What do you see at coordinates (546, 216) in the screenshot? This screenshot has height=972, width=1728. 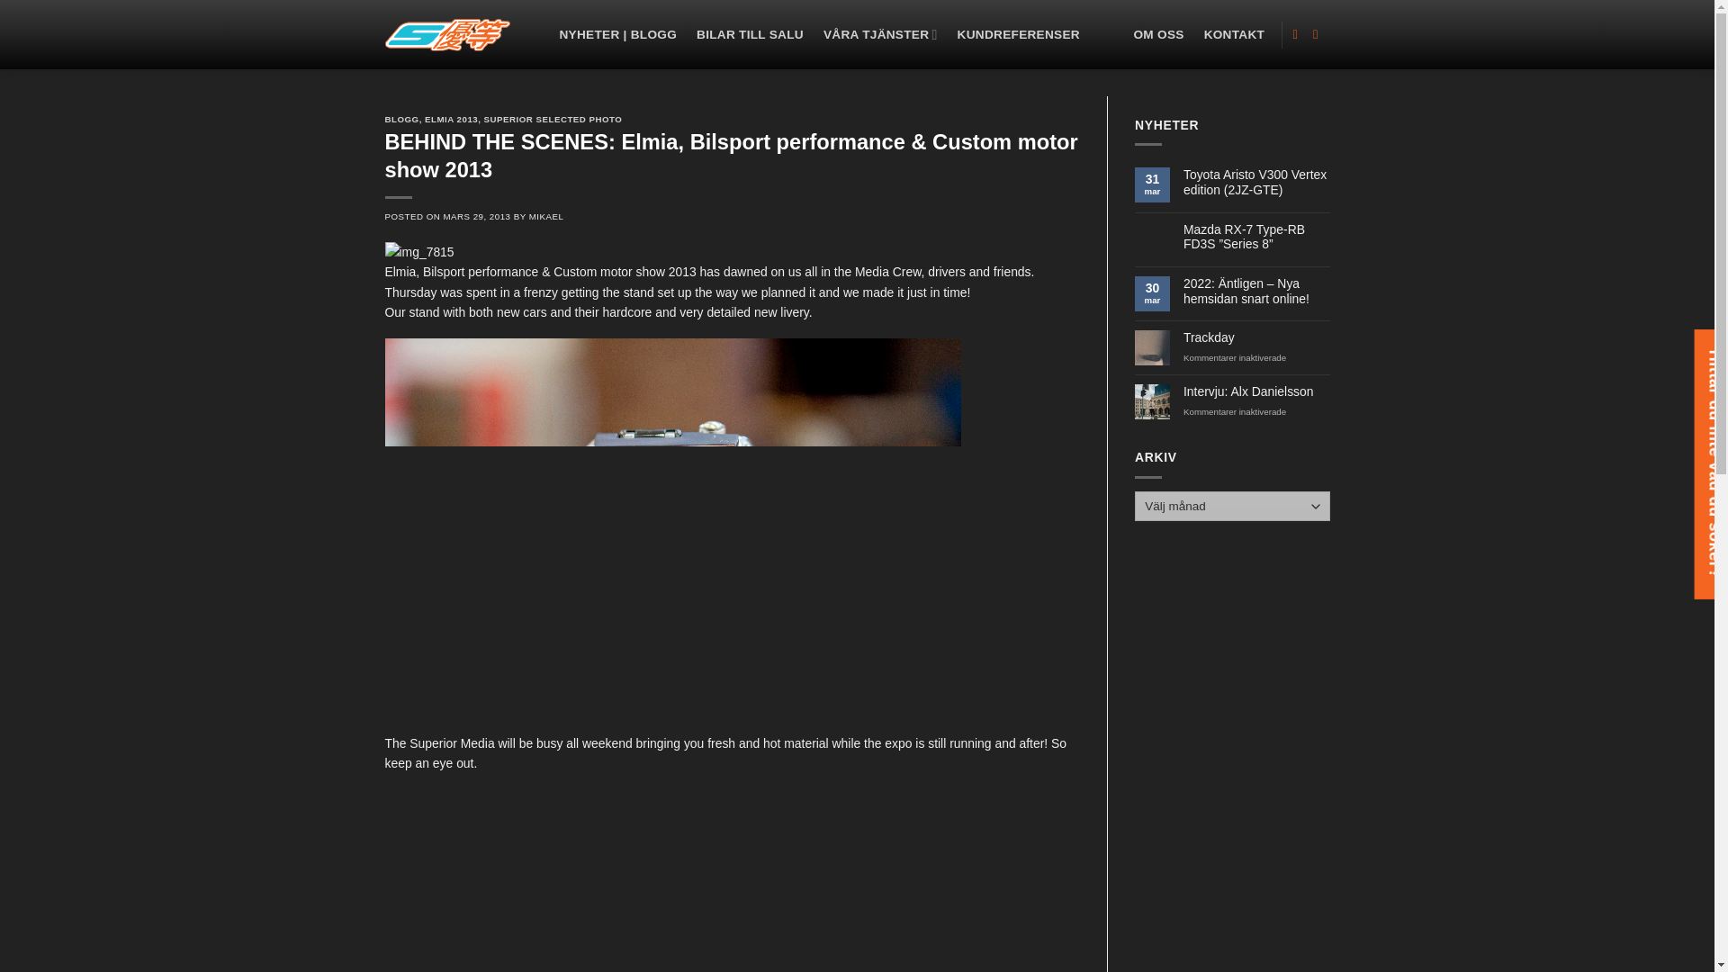 I see `MIKAEL` at bounding box center [546, 216].